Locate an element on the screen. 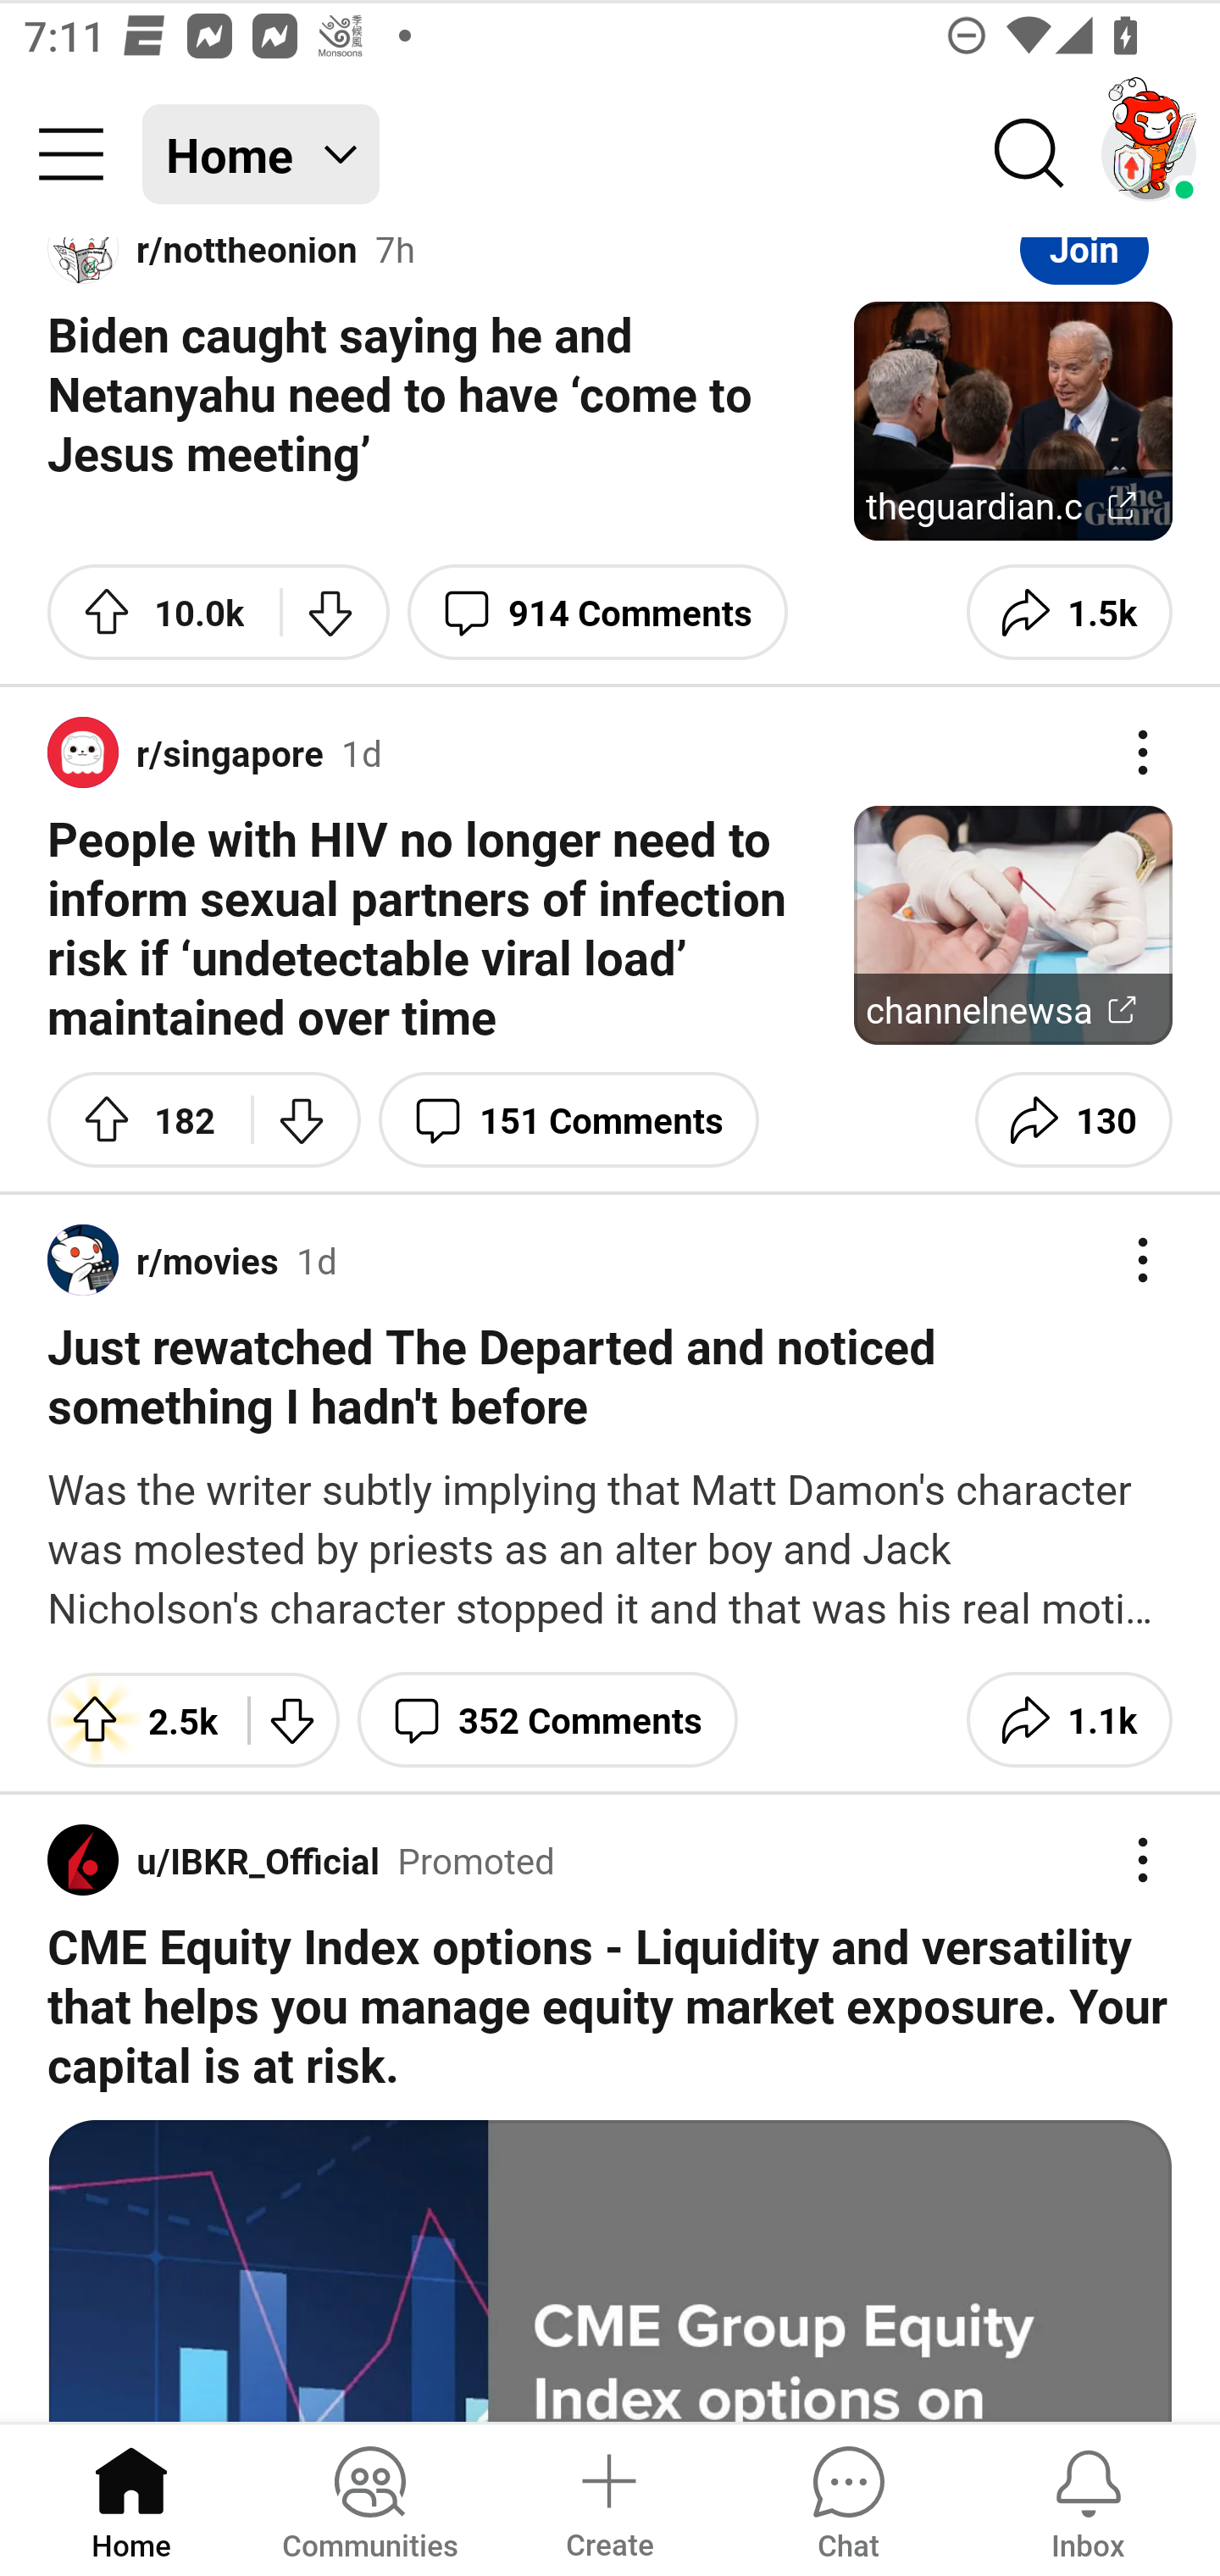 Image resolution: width=1220 pixels, height=2576 pixels. Search is located at coordinates (1030, 154).